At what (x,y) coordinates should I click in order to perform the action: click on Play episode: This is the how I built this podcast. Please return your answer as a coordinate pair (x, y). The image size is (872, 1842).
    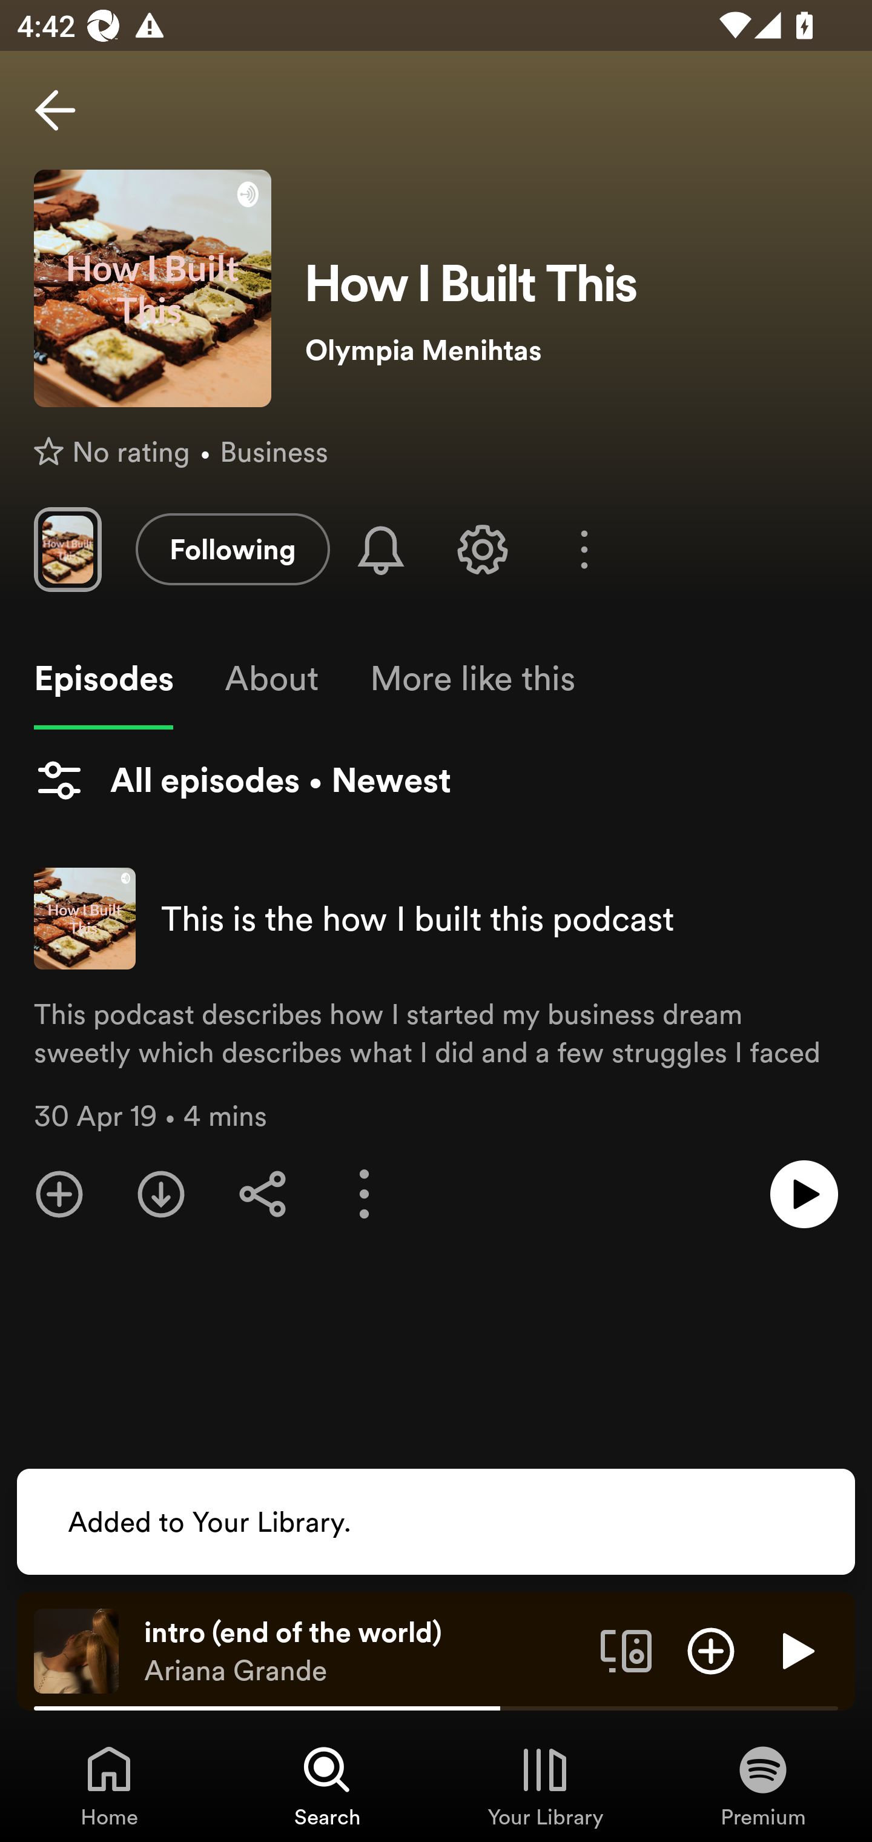
    Looking at the image, I should click on (804, 1194).